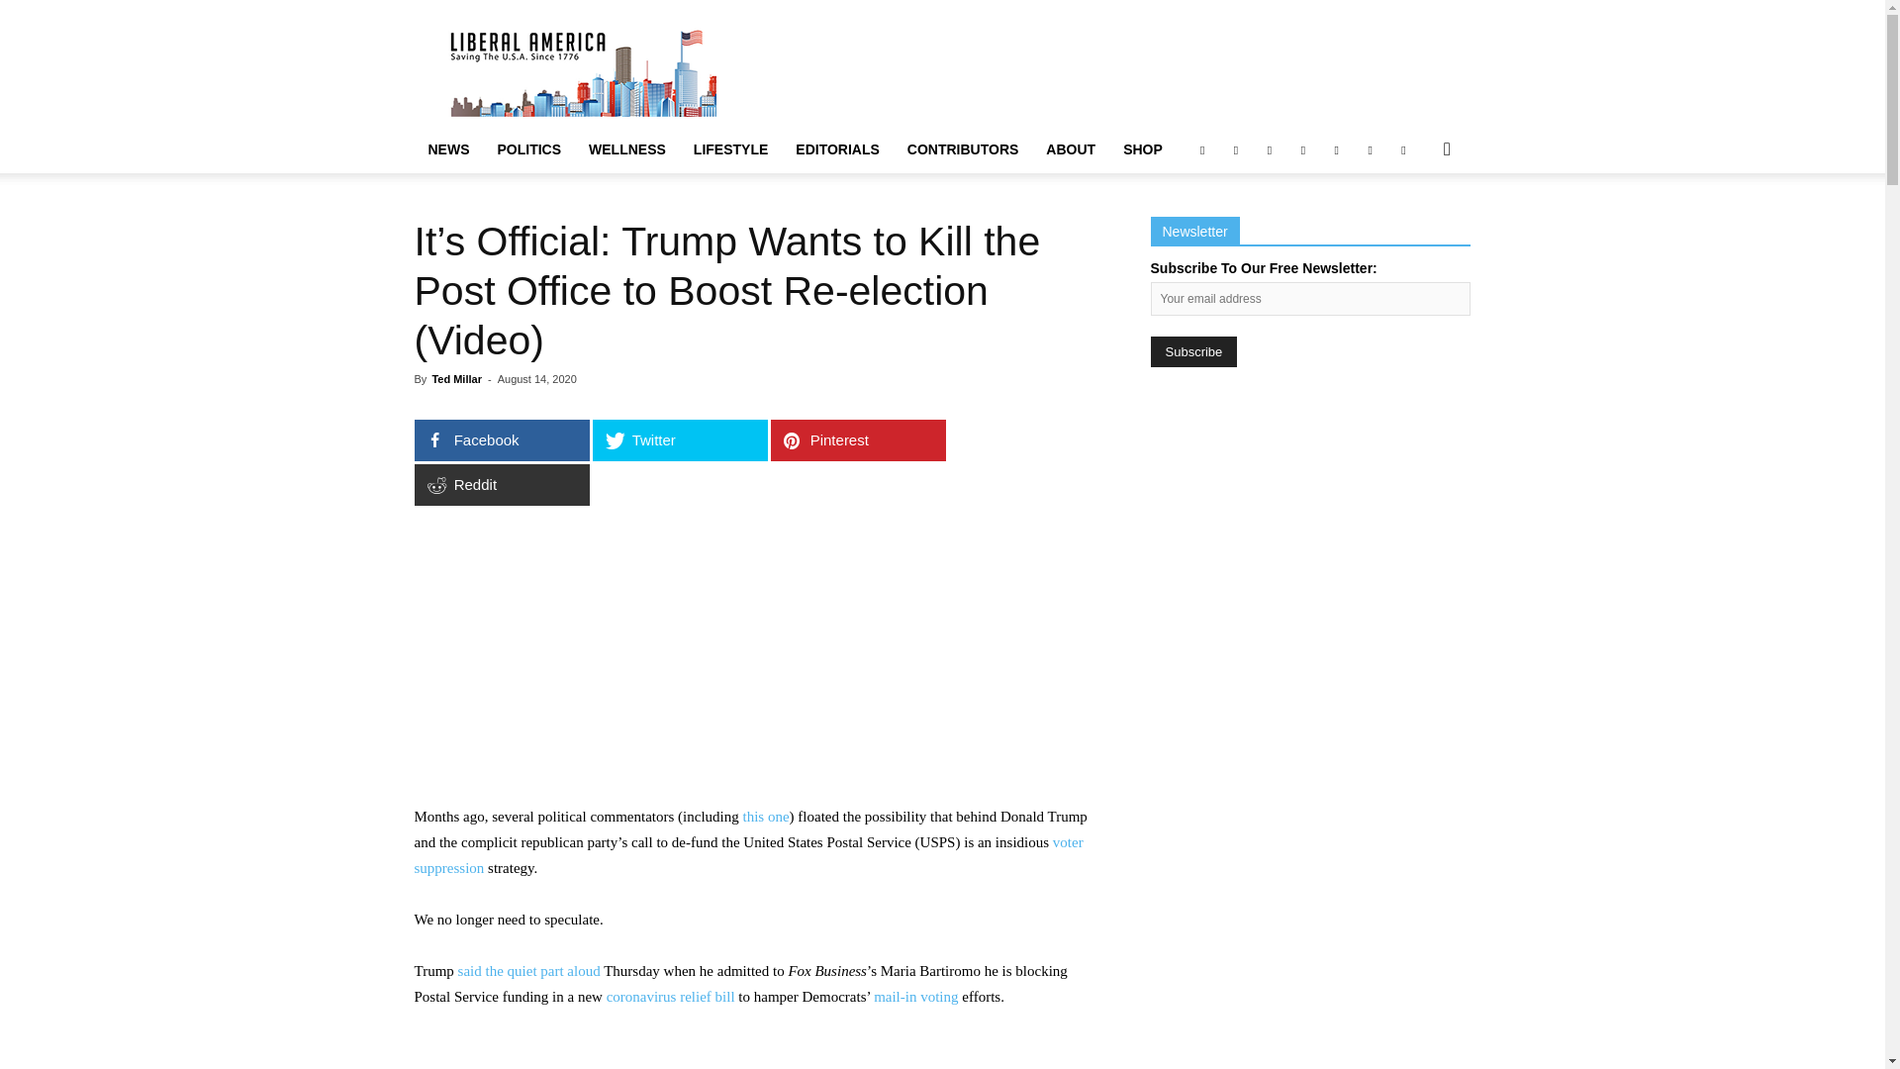  Describe the element at coordinates (627, 148) in the screenshot. I see `WELLNESS` at that location.